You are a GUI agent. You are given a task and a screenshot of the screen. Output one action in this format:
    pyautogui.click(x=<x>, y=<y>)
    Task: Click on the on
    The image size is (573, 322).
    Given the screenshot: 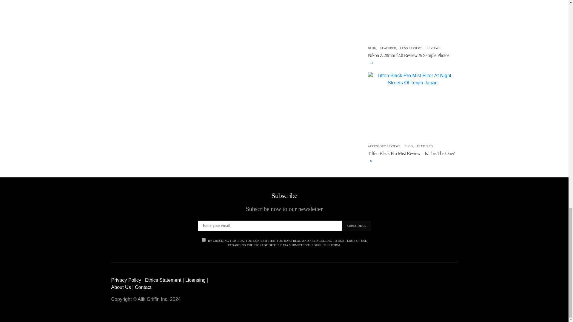 What is the action you would take?
    pyautogui.click(x=204, y=240)
    